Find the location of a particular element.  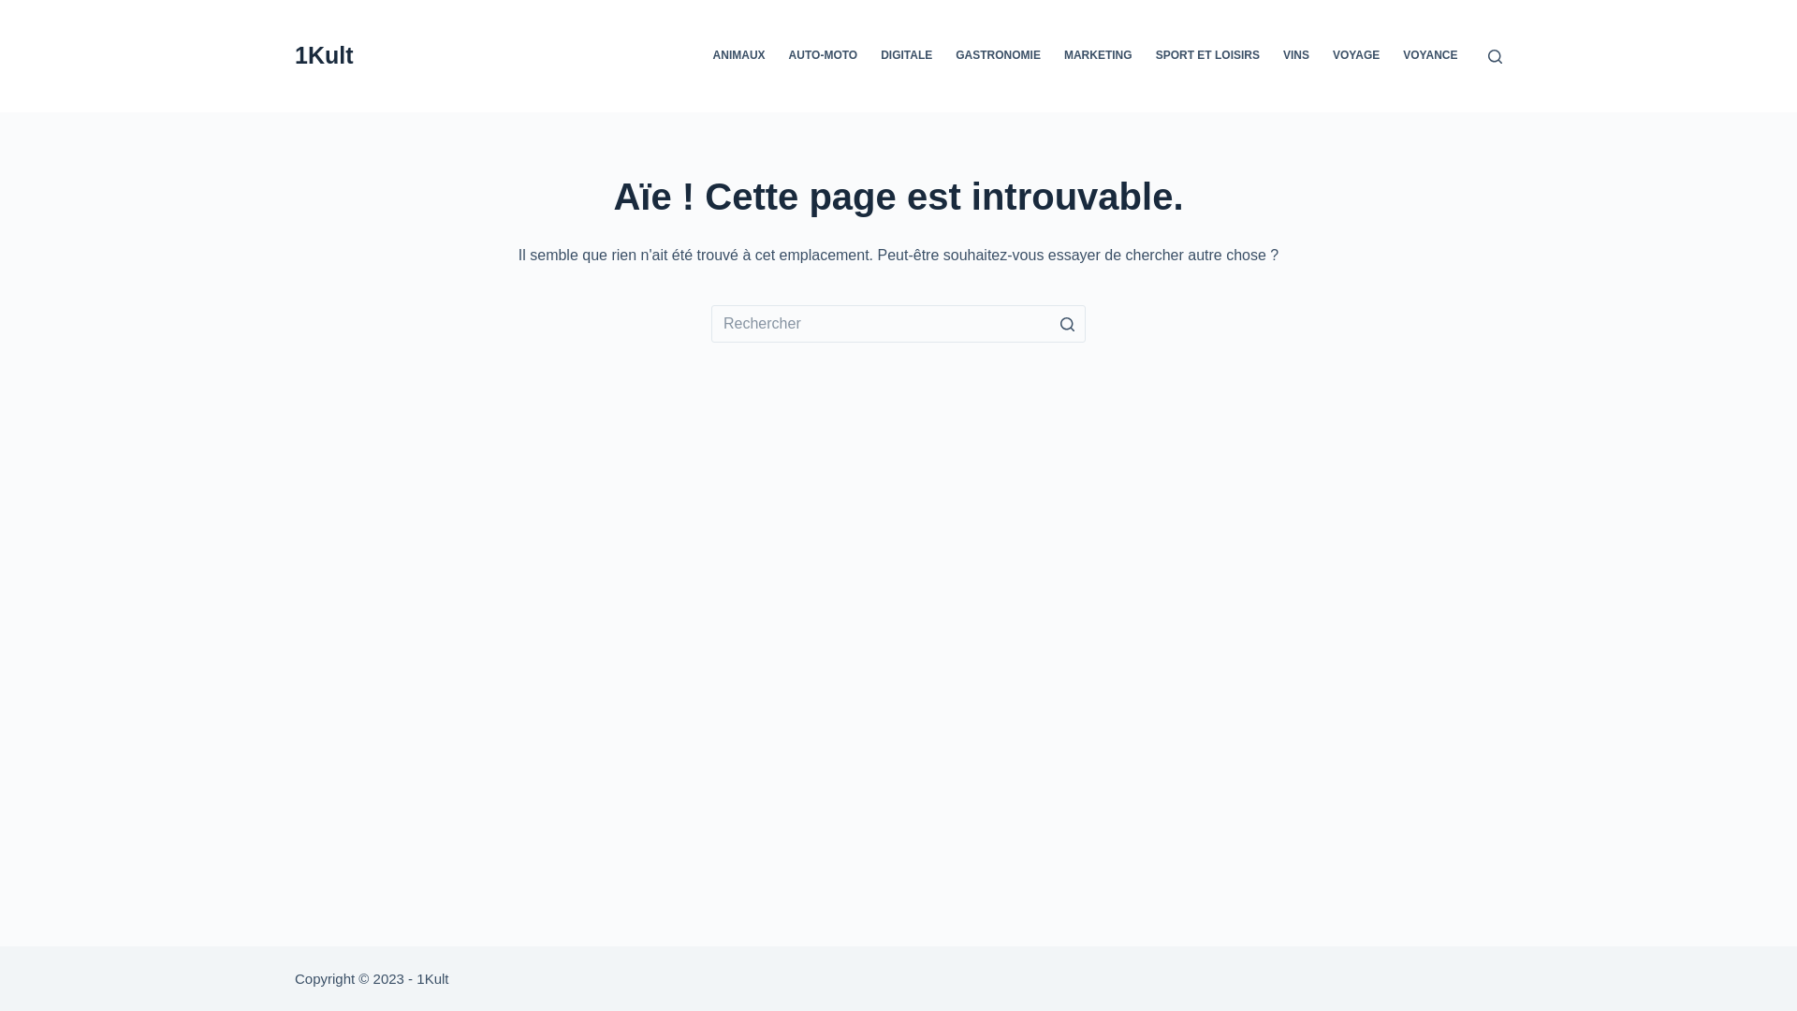

VOYANCE is located at coordinates (1430, 56).